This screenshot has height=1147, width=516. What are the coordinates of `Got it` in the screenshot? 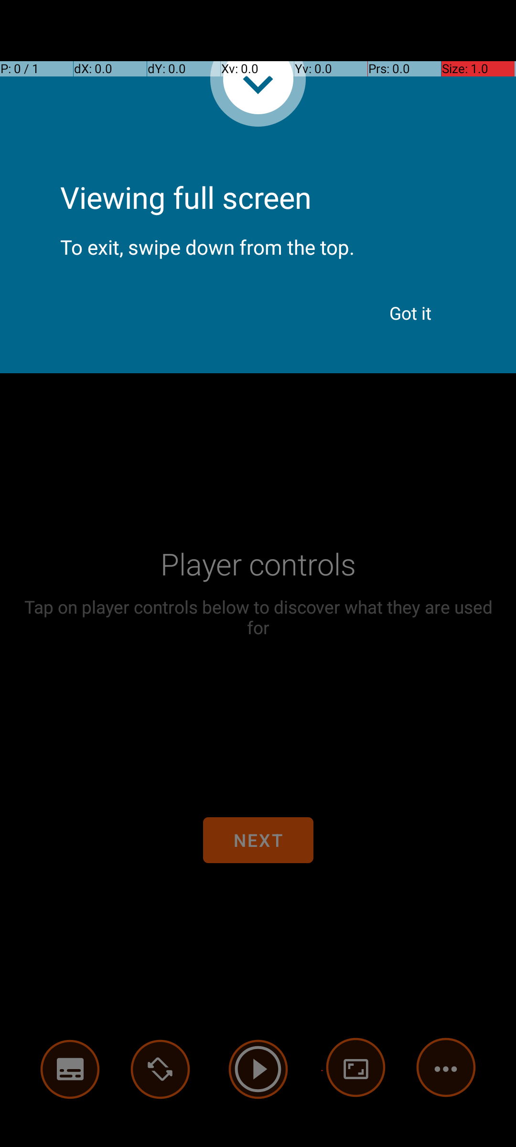 It's located at (411, 313).